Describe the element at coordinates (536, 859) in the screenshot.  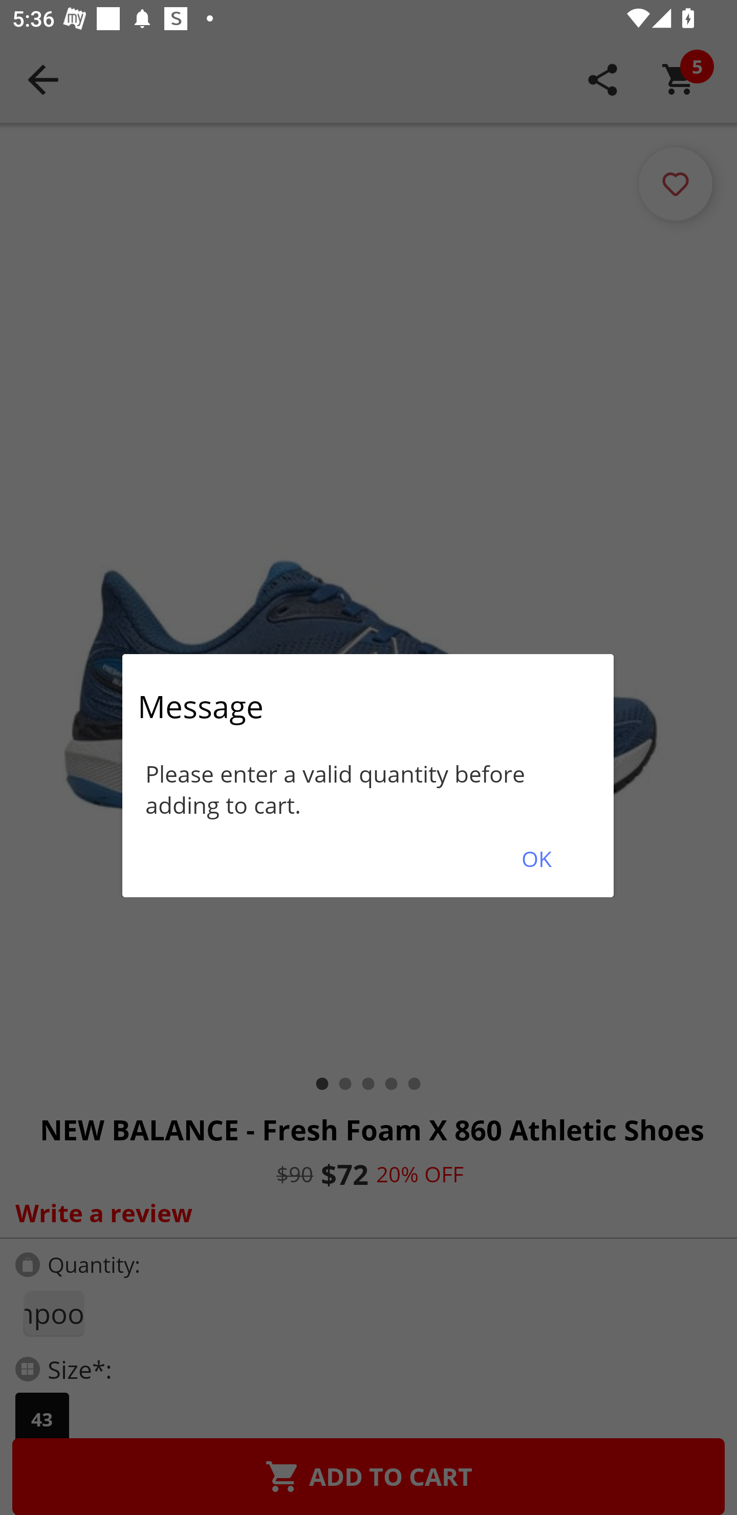
I see `OK` at that location.